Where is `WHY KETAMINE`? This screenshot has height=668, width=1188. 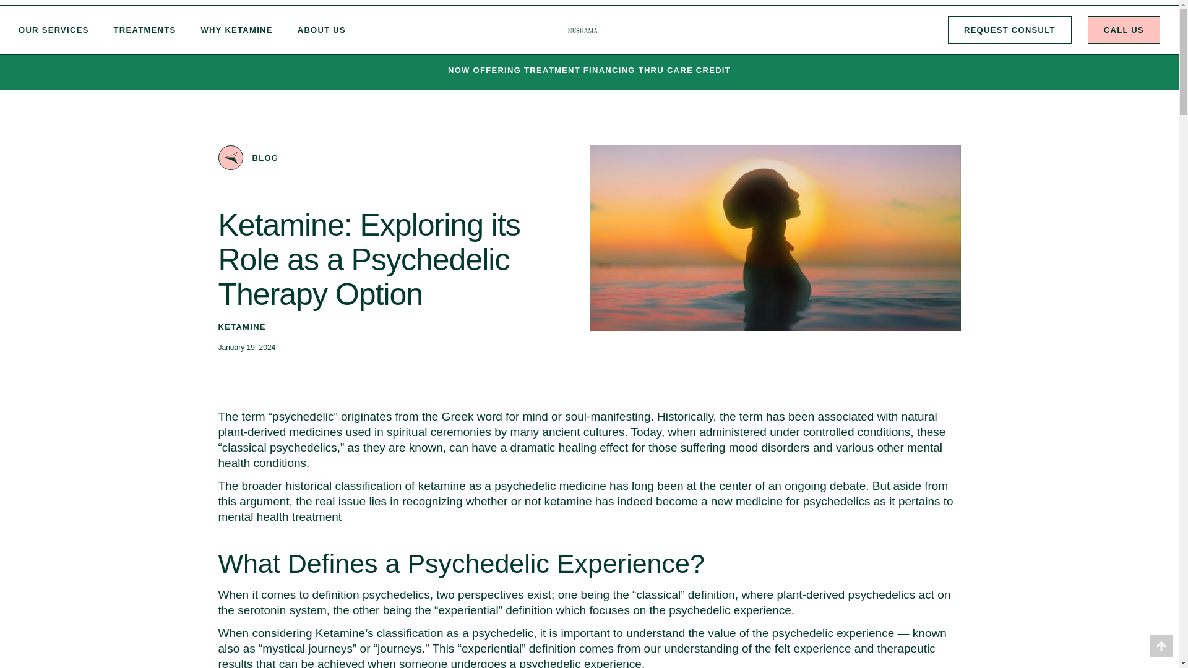 WHY KETAMINE is located at coordinates (236, 30).